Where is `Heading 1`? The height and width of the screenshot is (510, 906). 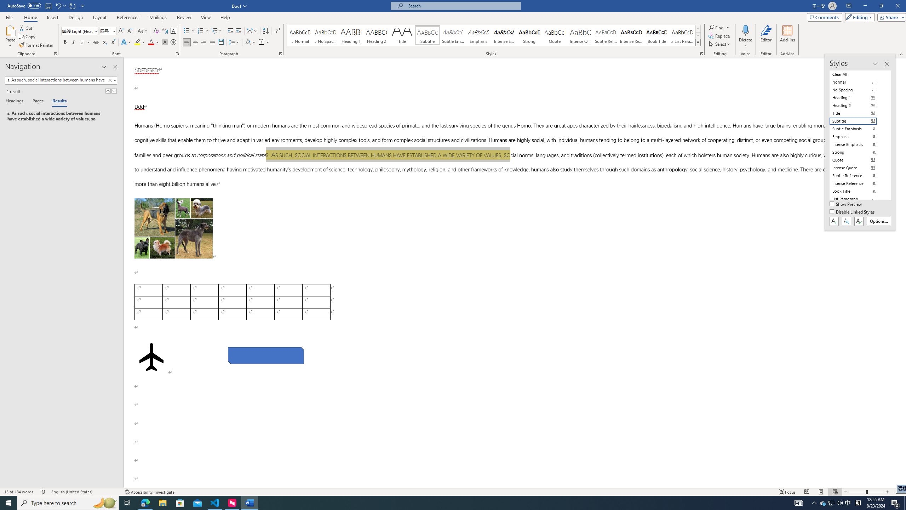 Heading 1 is located at coordinates (351, 35).